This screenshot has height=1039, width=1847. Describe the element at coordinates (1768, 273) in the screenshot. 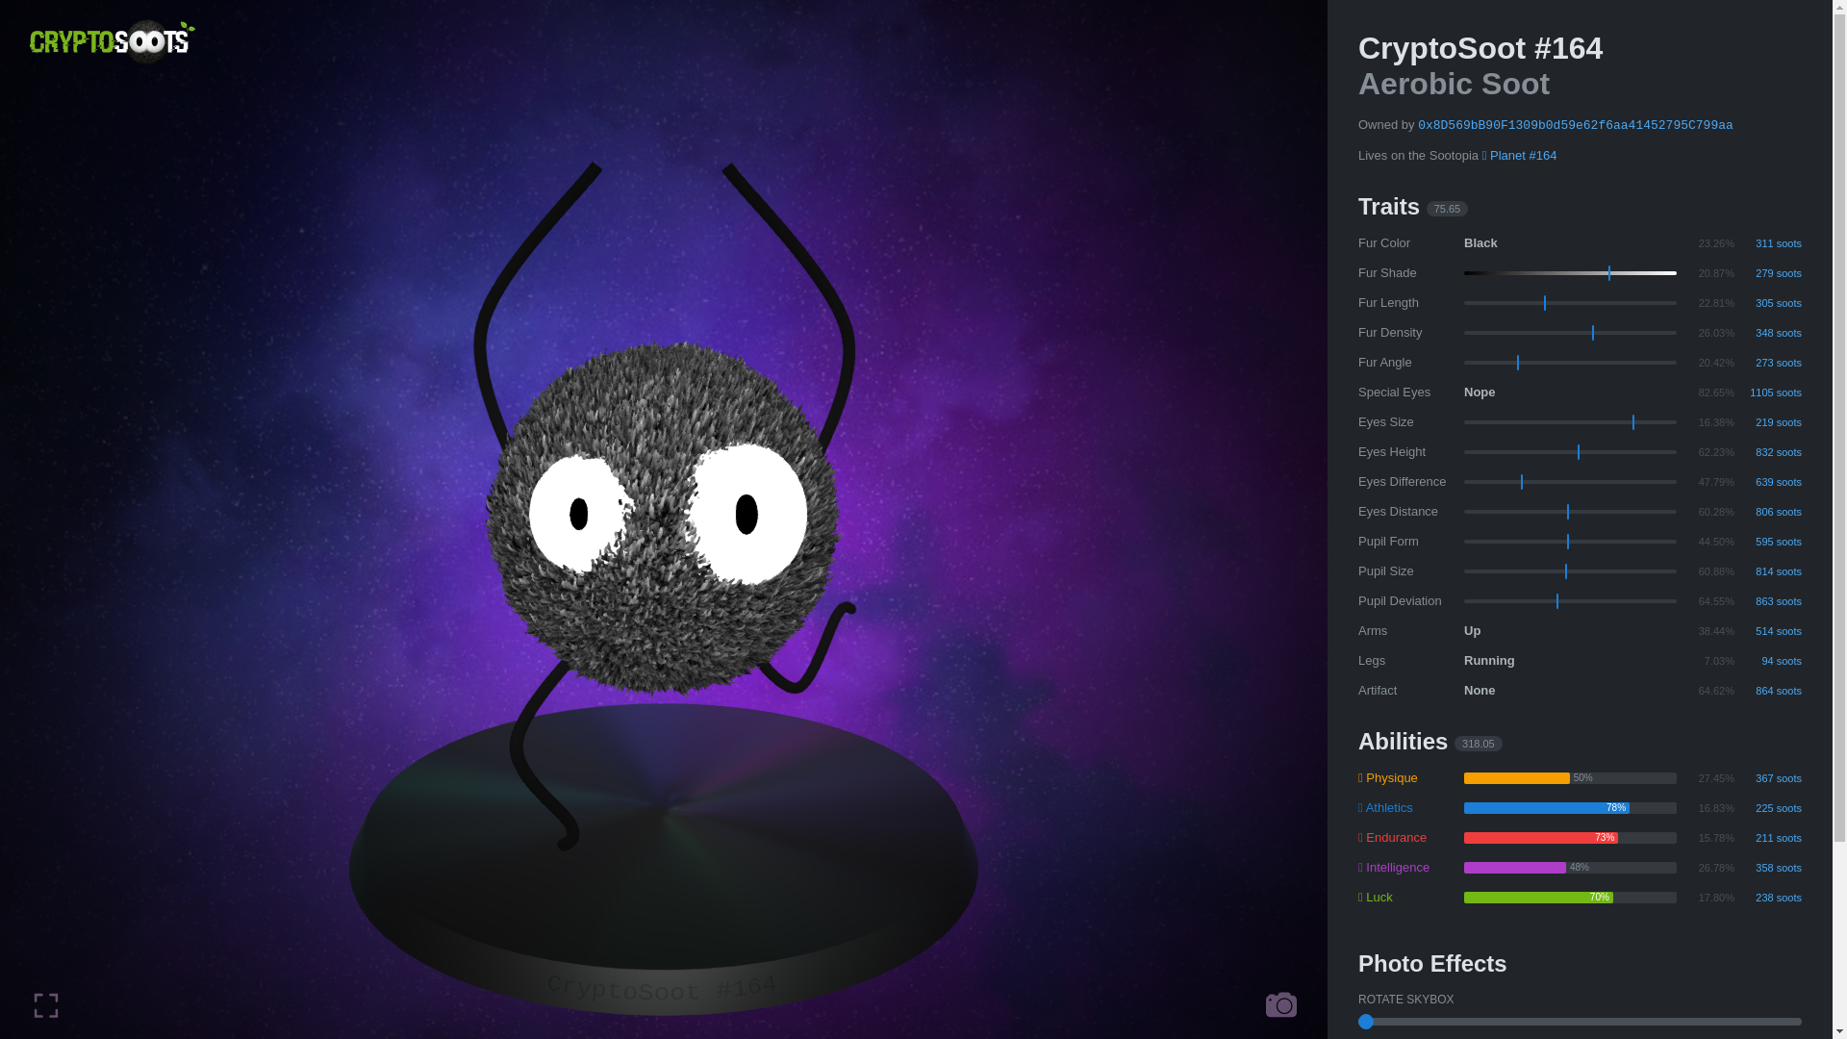

I see `279 soots` at that location.